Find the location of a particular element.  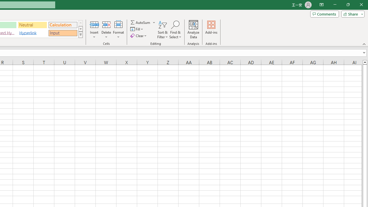

Sort & Filter is located at coordinates (163, 29).